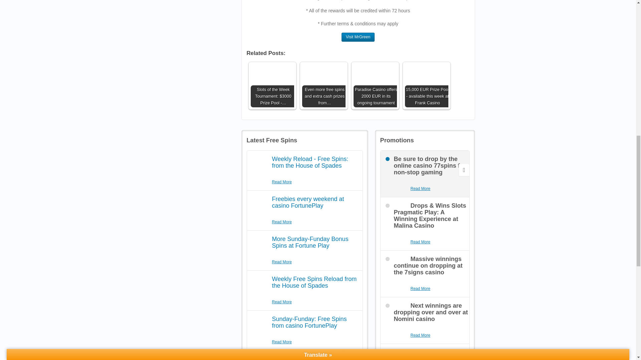 The image size is (641, 360). I want to click on Paradise Casino offers 2000 EUR in its ongoing tournament, so click(375, 85).